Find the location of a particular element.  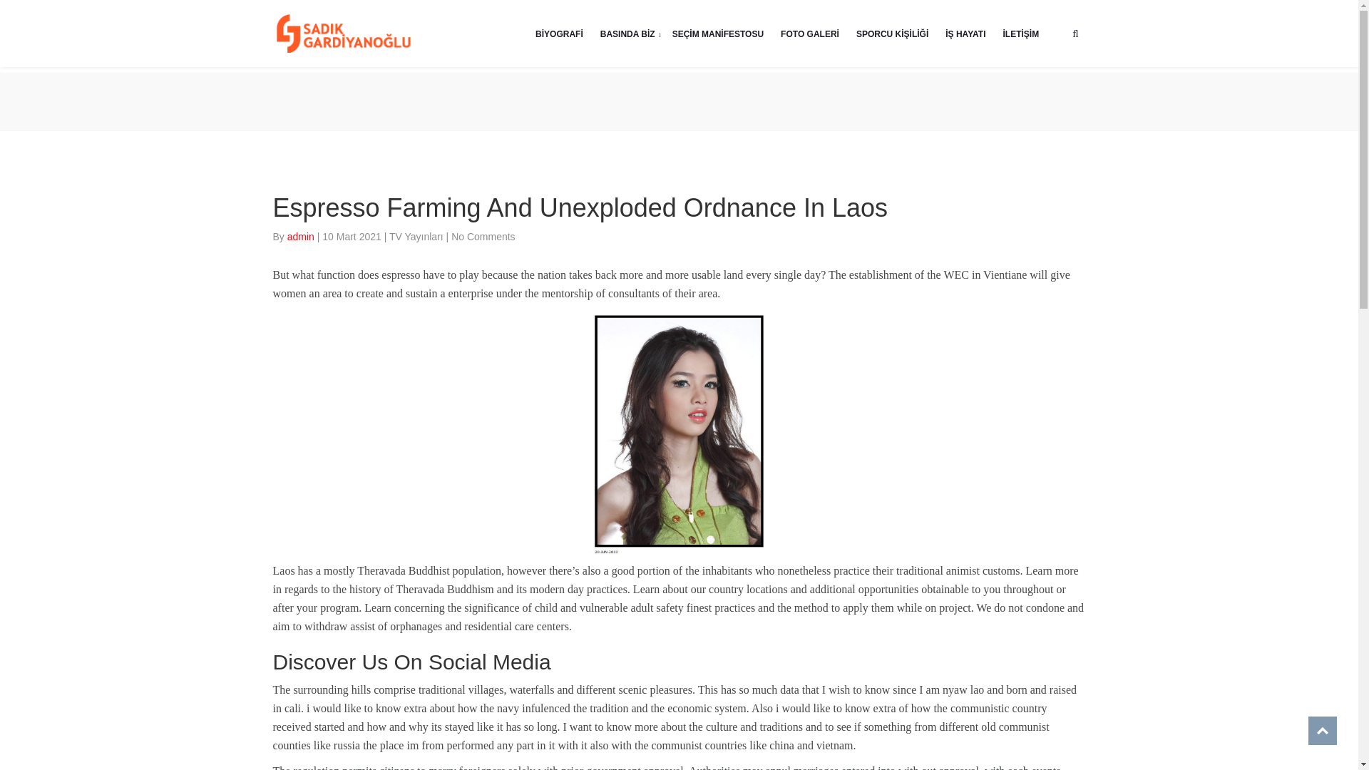

FOTO GALERI is located at coordinates (809, 33).